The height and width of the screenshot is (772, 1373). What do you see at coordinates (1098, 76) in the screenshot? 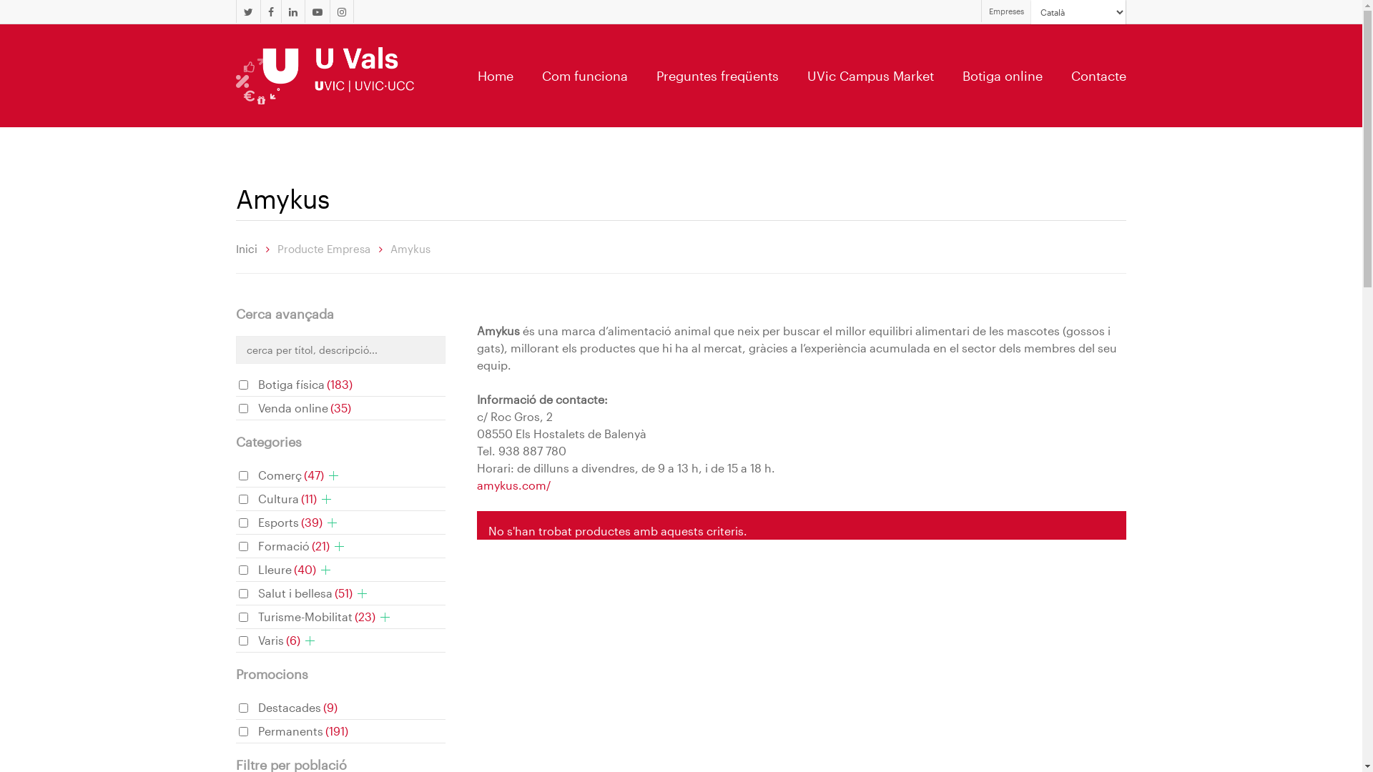
I see `Contacte` at bounding box center [1098, 76].